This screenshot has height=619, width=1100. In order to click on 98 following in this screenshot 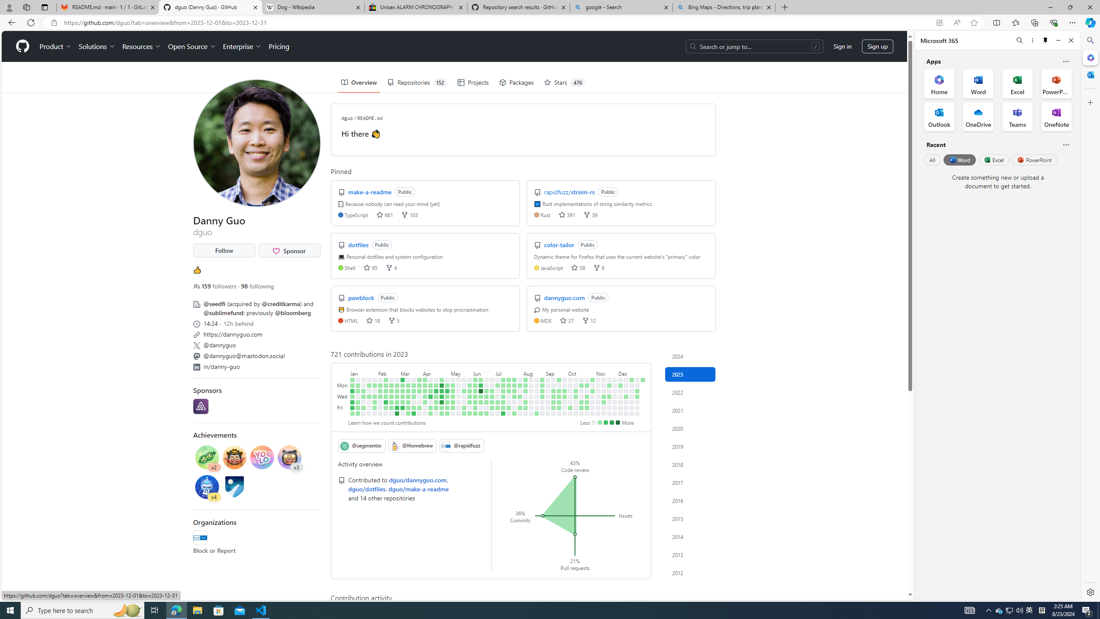, I will do `click(257, 286)`.